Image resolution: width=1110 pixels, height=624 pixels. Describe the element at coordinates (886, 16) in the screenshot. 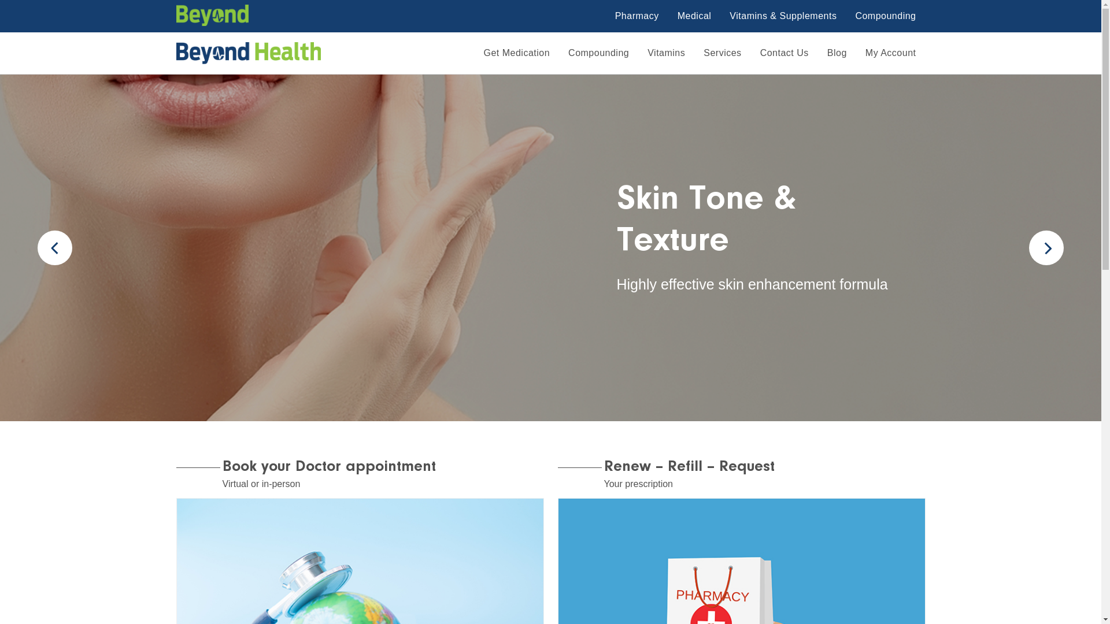

I see `Compounding` at that location.